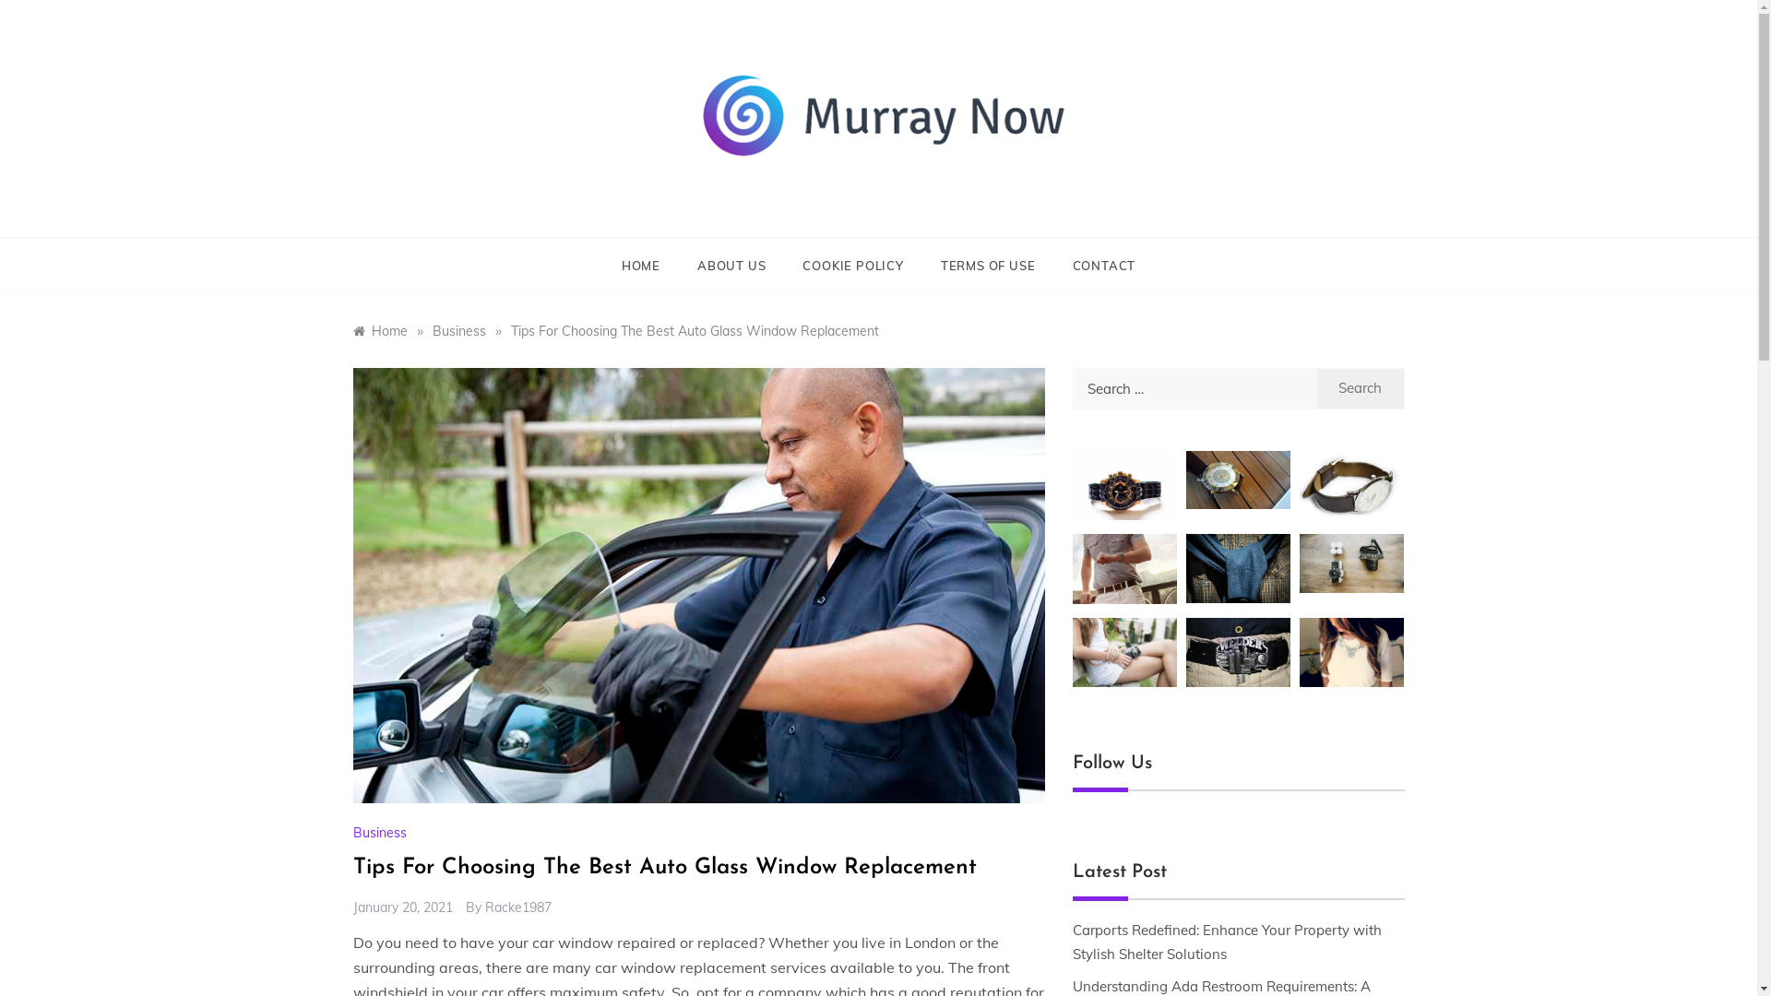 This screenshot has height=996, width=1771. Describe the element at coordinates (806, 219) in the screenshot. I see `Murray Now` at that location.